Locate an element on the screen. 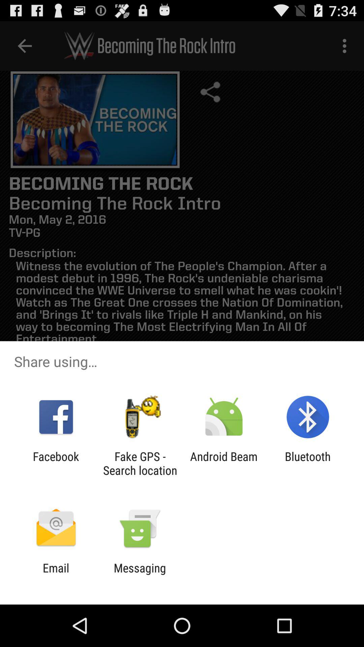 The width and height of the screenshot is (364, 647). scroll to fake gps search app is located at coordinates (140, 463).